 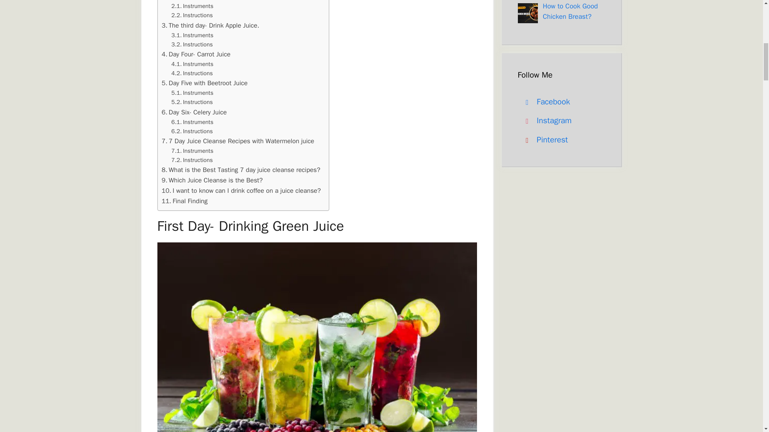 I want to click on Instruments , so click(x=193, y=122).